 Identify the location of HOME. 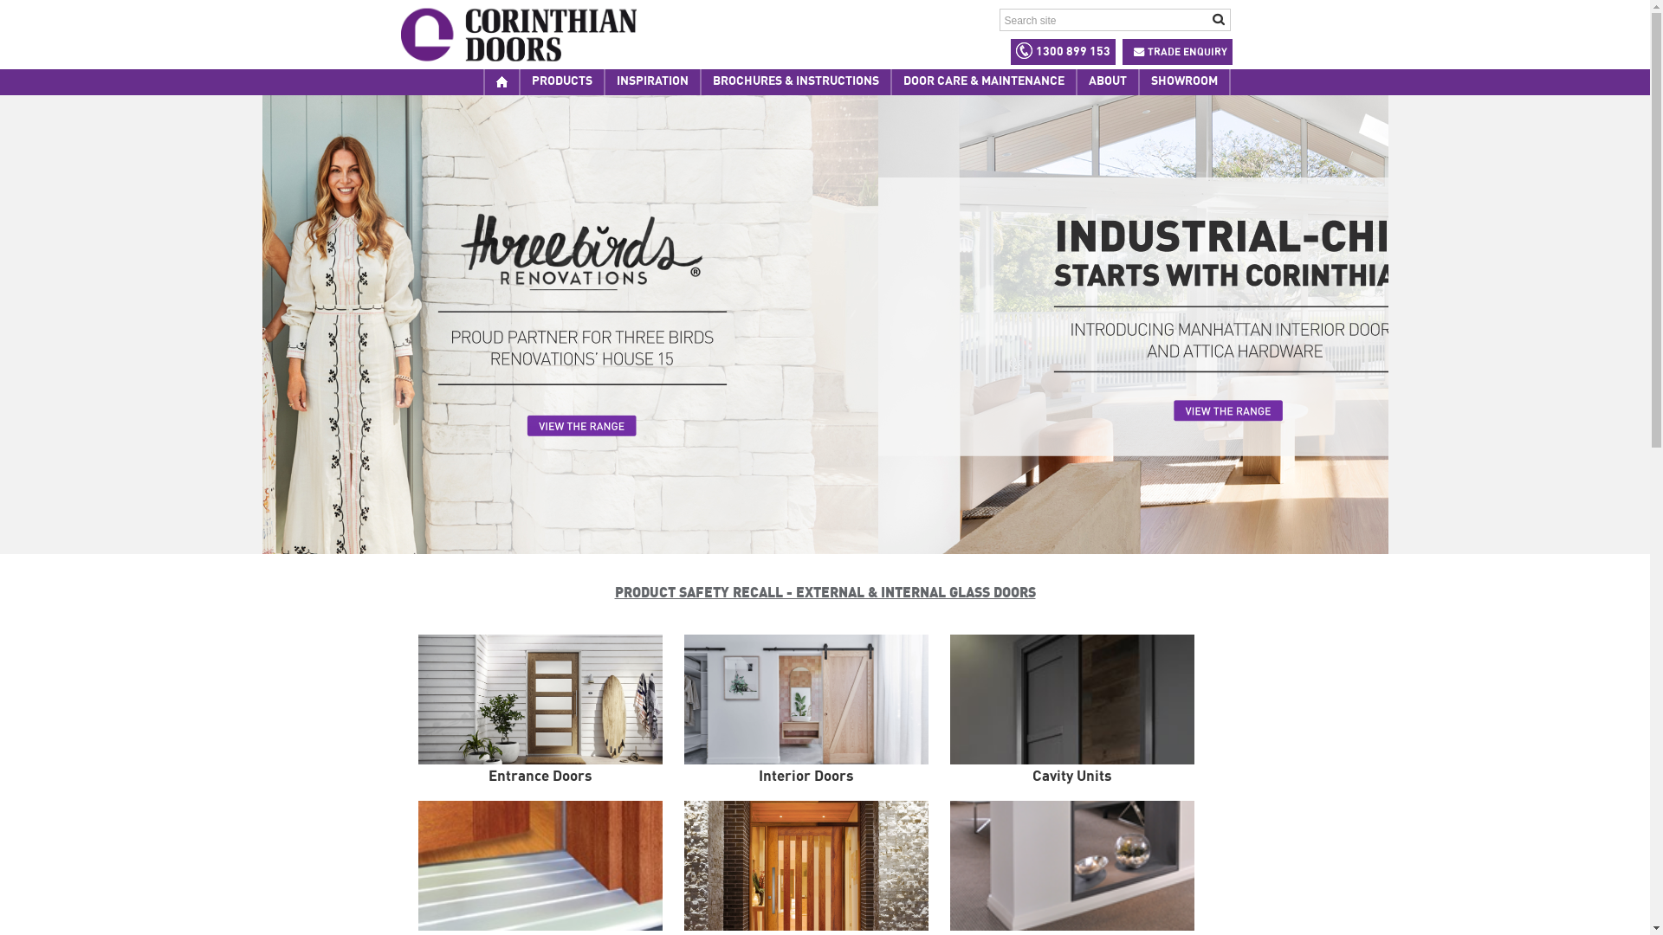
(501, 83).